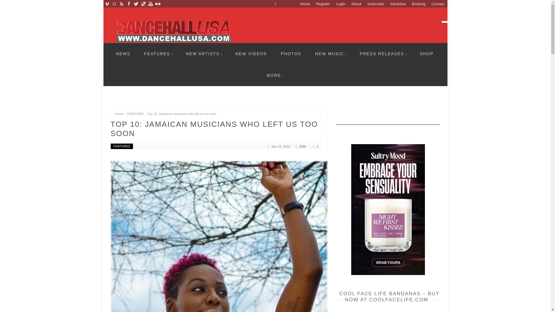  What do you see at coordinates (305, 4) in the screenshot?
I see `Home` at bounding box center [305, 4].